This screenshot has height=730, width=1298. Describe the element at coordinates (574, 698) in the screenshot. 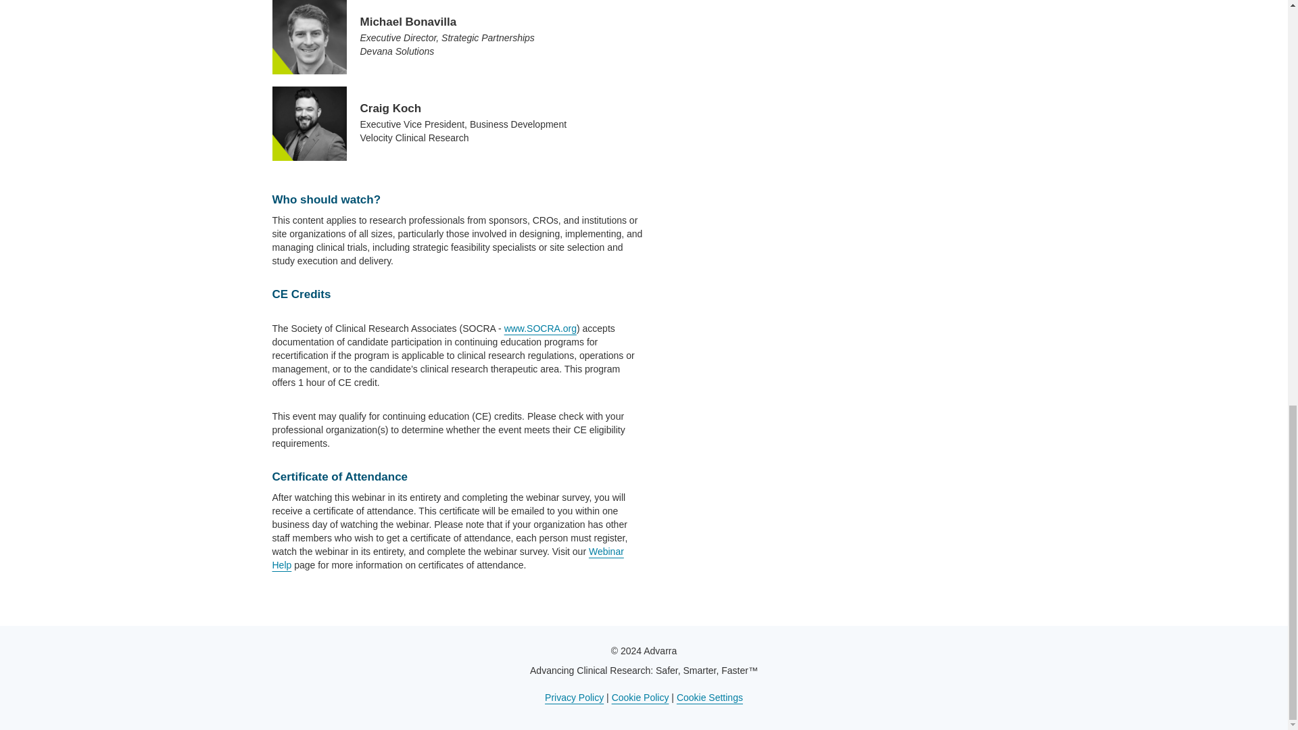

I see `Privacy Policy` at that location.